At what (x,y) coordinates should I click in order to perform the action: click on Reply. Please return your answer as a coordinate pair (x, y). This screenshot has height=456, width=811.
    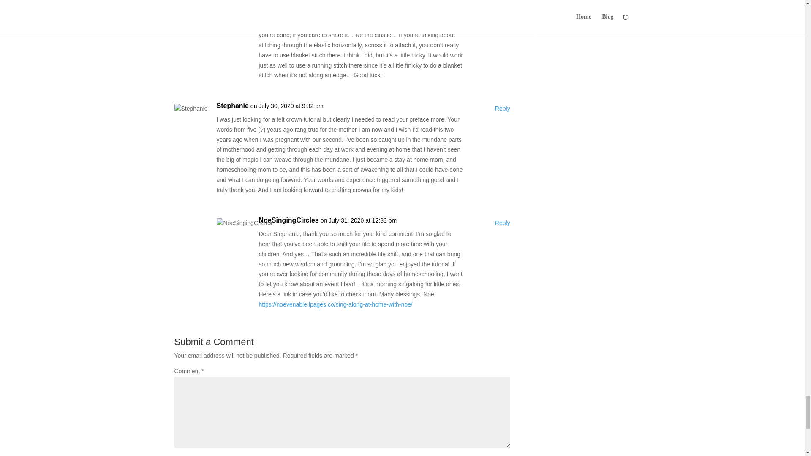
    Looking at the image, I should click on (502, 109).